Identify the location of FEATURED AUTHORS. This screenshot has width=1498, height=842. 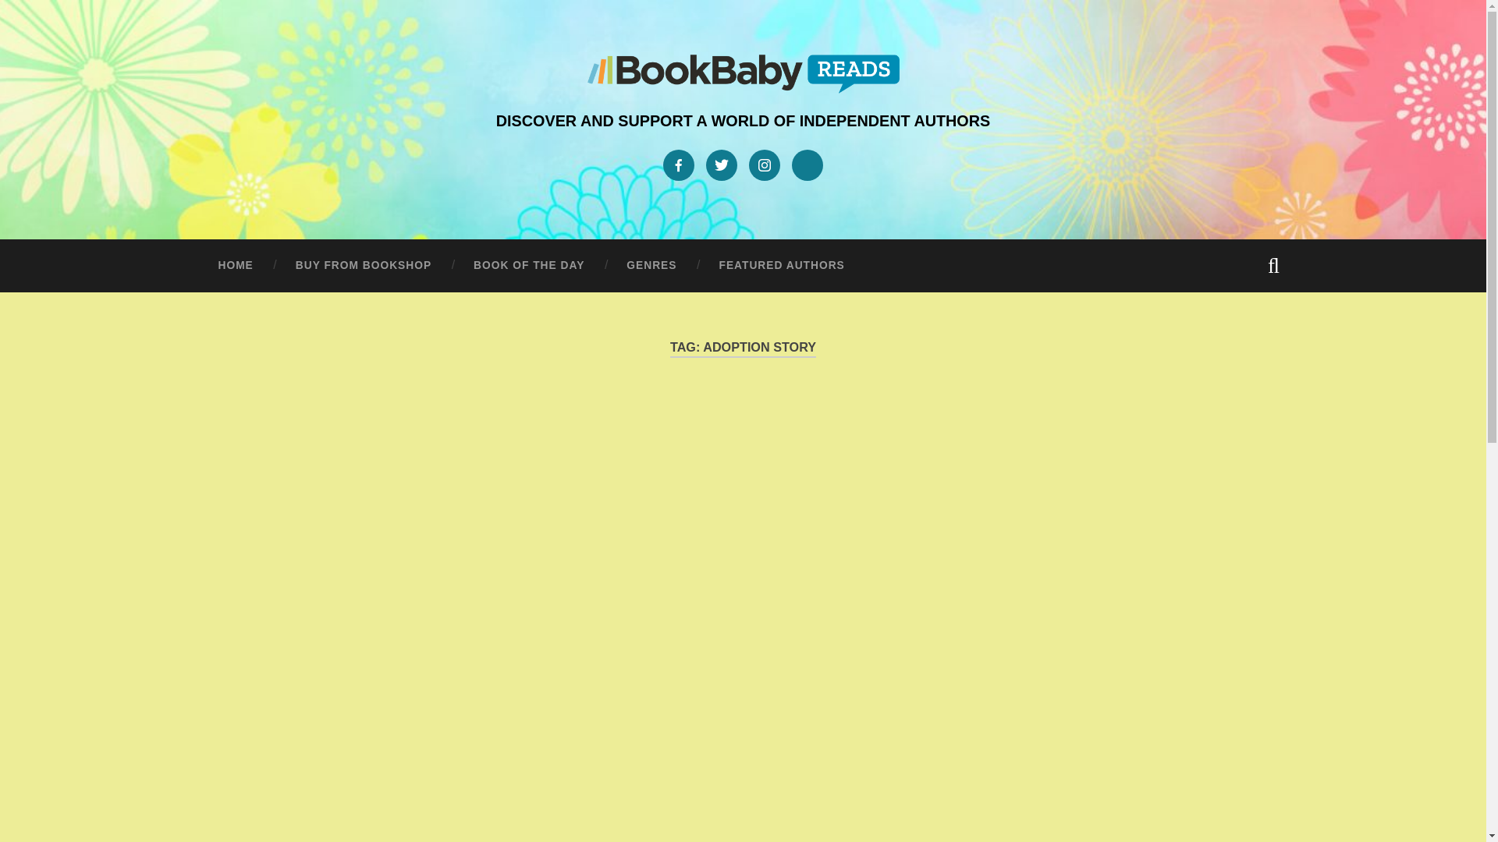
(782, 265).